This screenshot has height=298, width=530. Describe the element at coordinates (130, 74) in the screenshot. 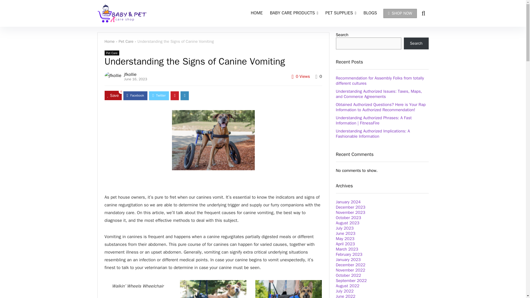

I see `jfkollie` at that location.